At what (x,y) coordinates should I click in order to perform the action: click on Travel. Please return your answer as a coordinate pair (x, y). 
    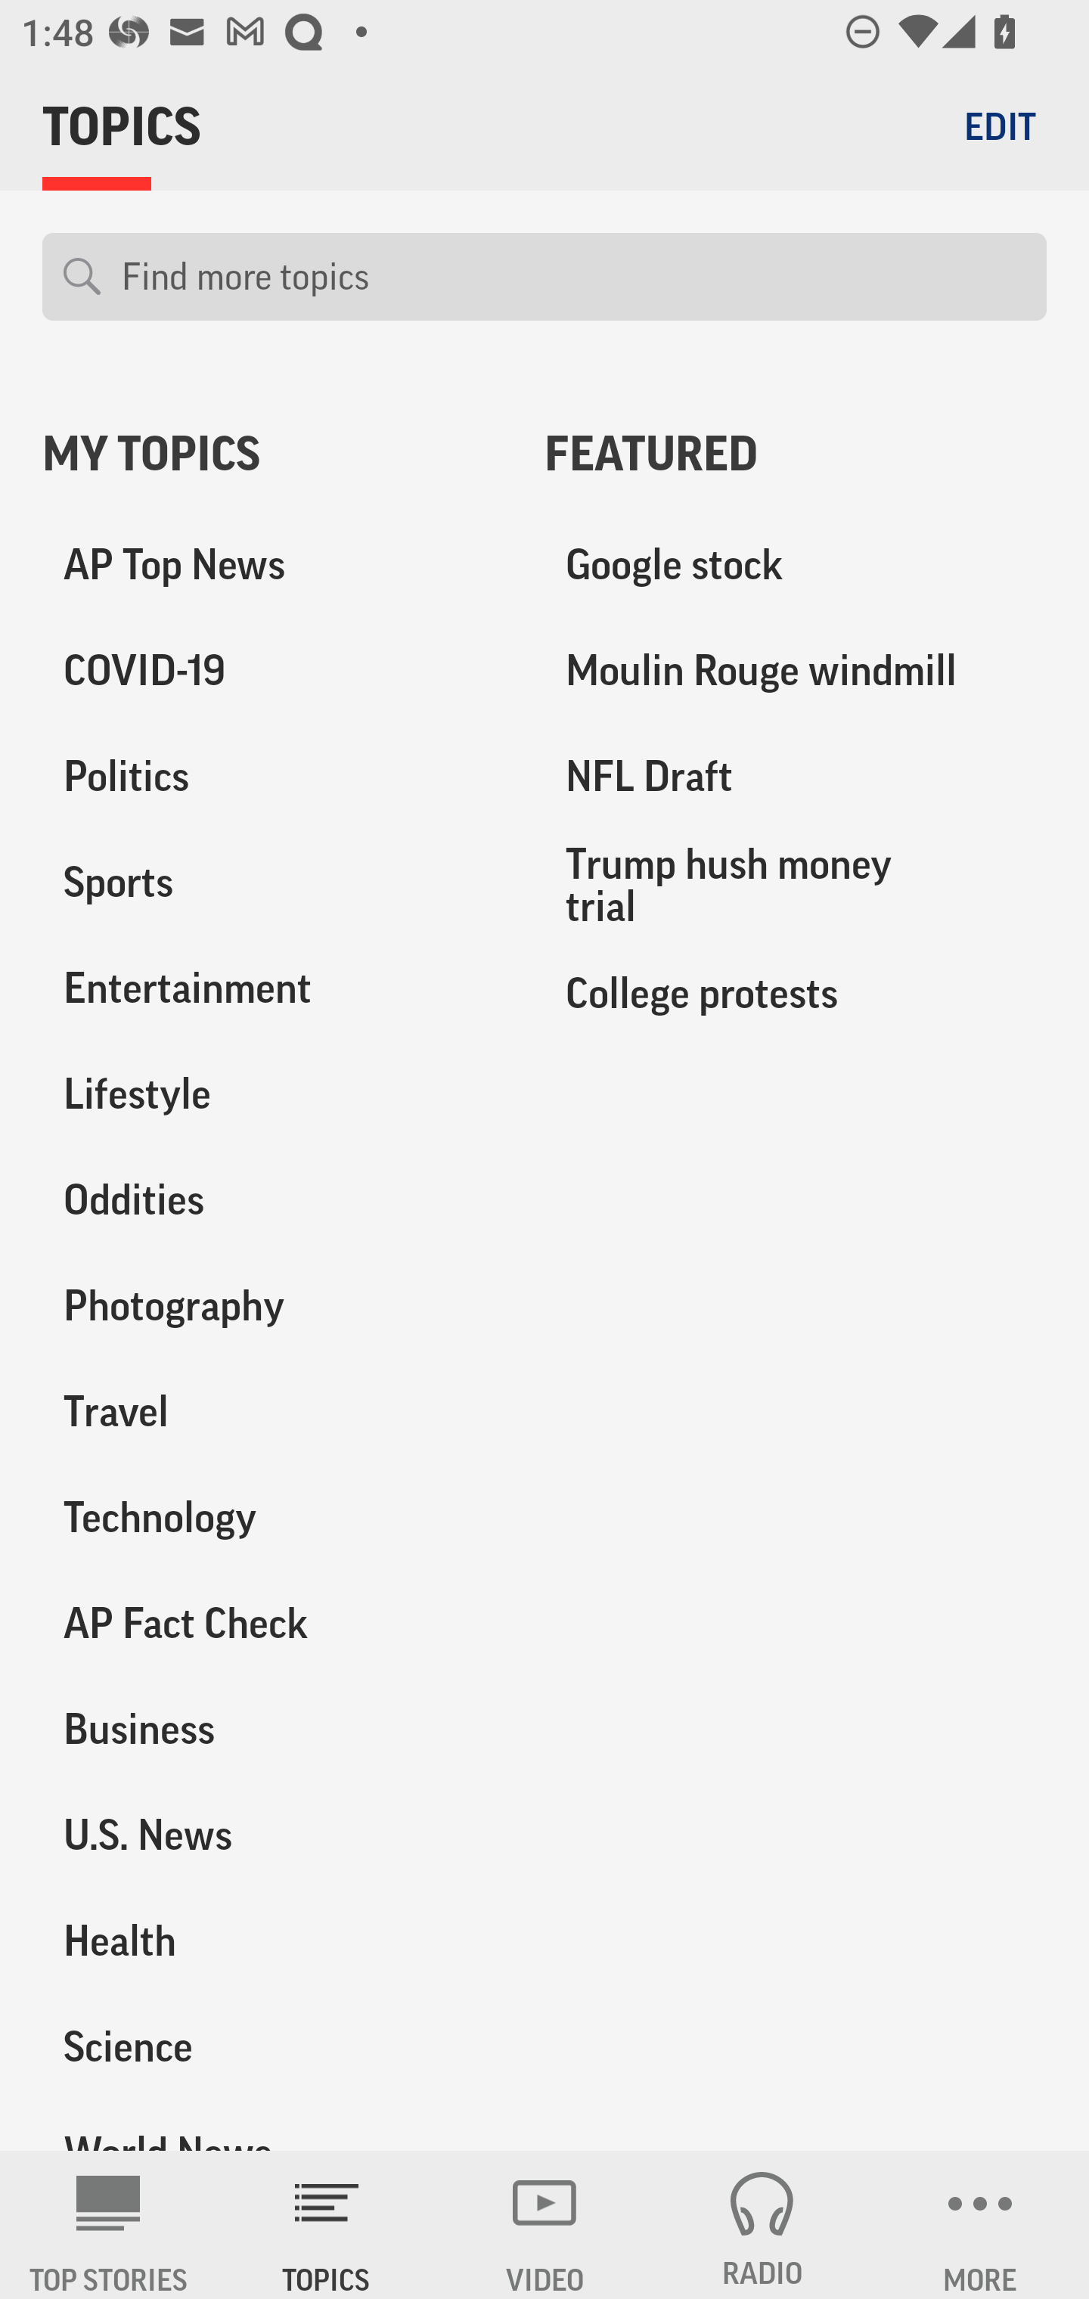
    Looking at the image, I should click on (272, 1411).